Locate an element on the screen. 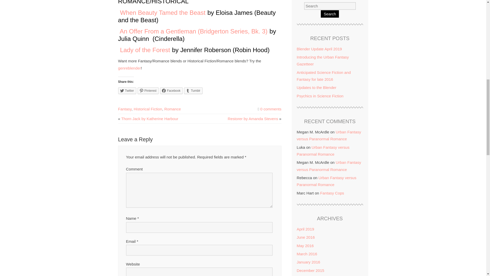 This screenshot has width=490, height=276. Tumblr is located at coordinates (193, 91).